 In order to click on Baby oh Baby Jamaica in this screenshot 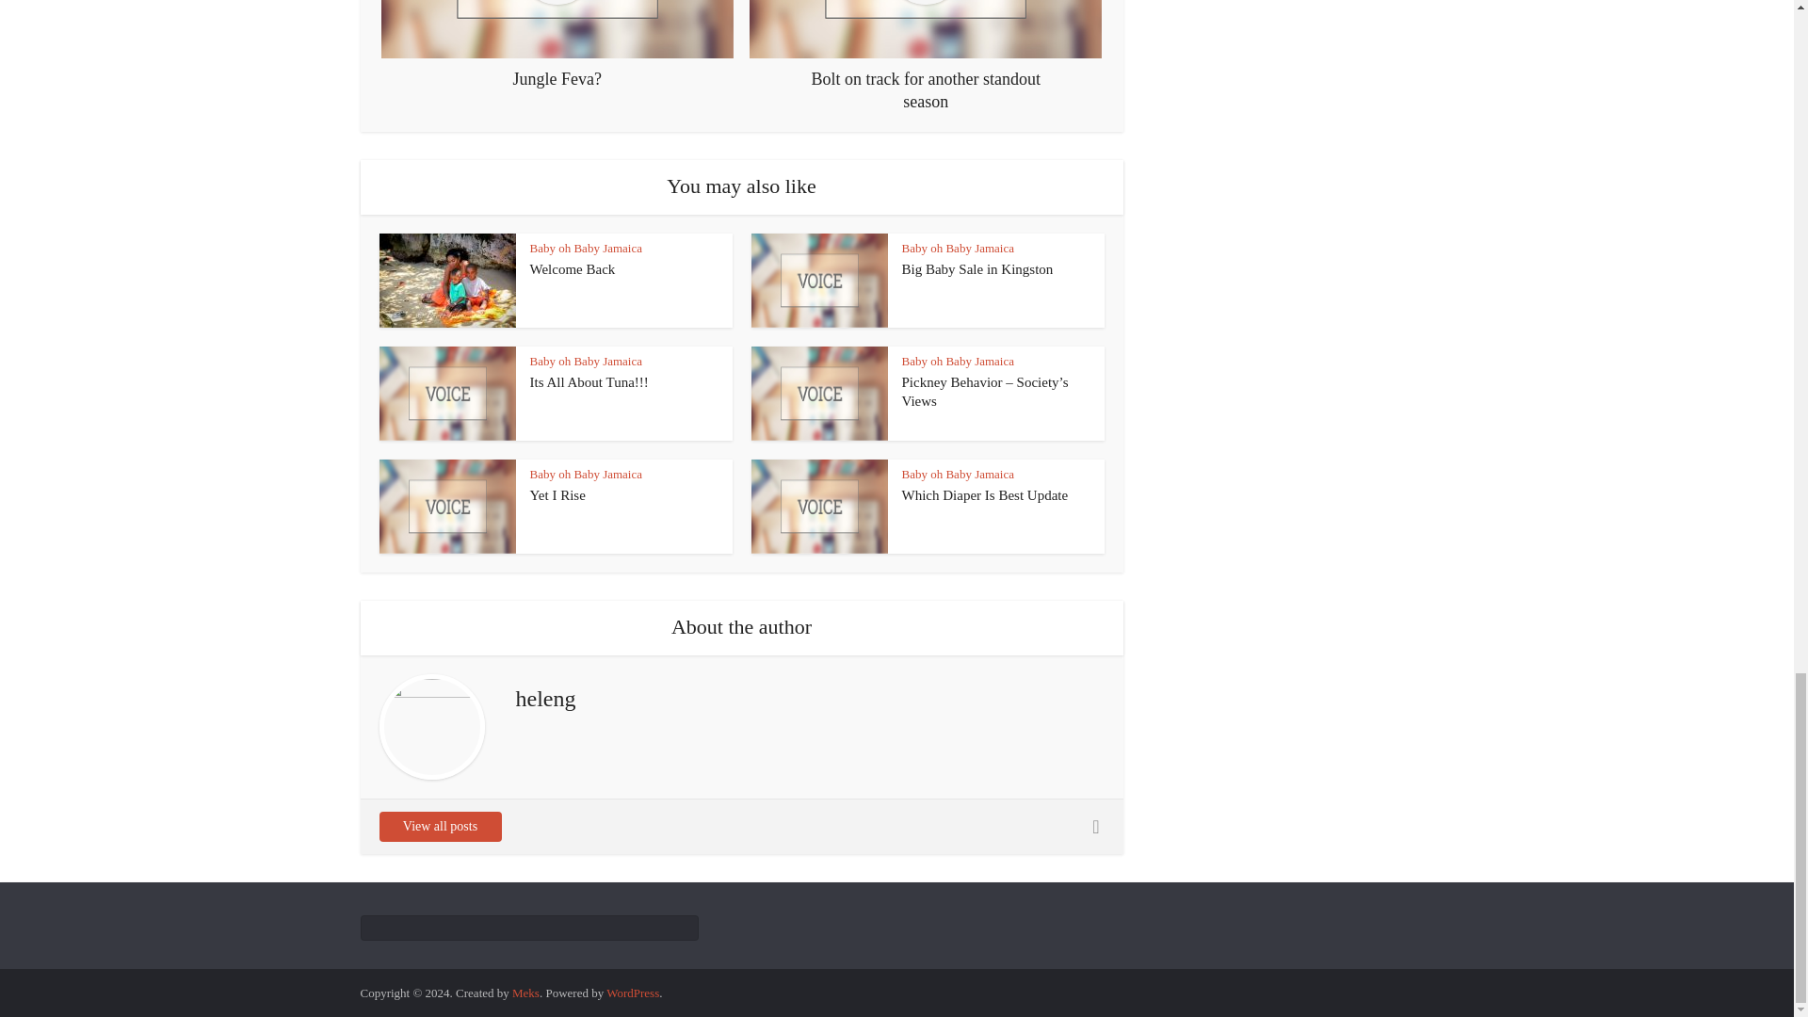, I will do `click(959, 360)`.